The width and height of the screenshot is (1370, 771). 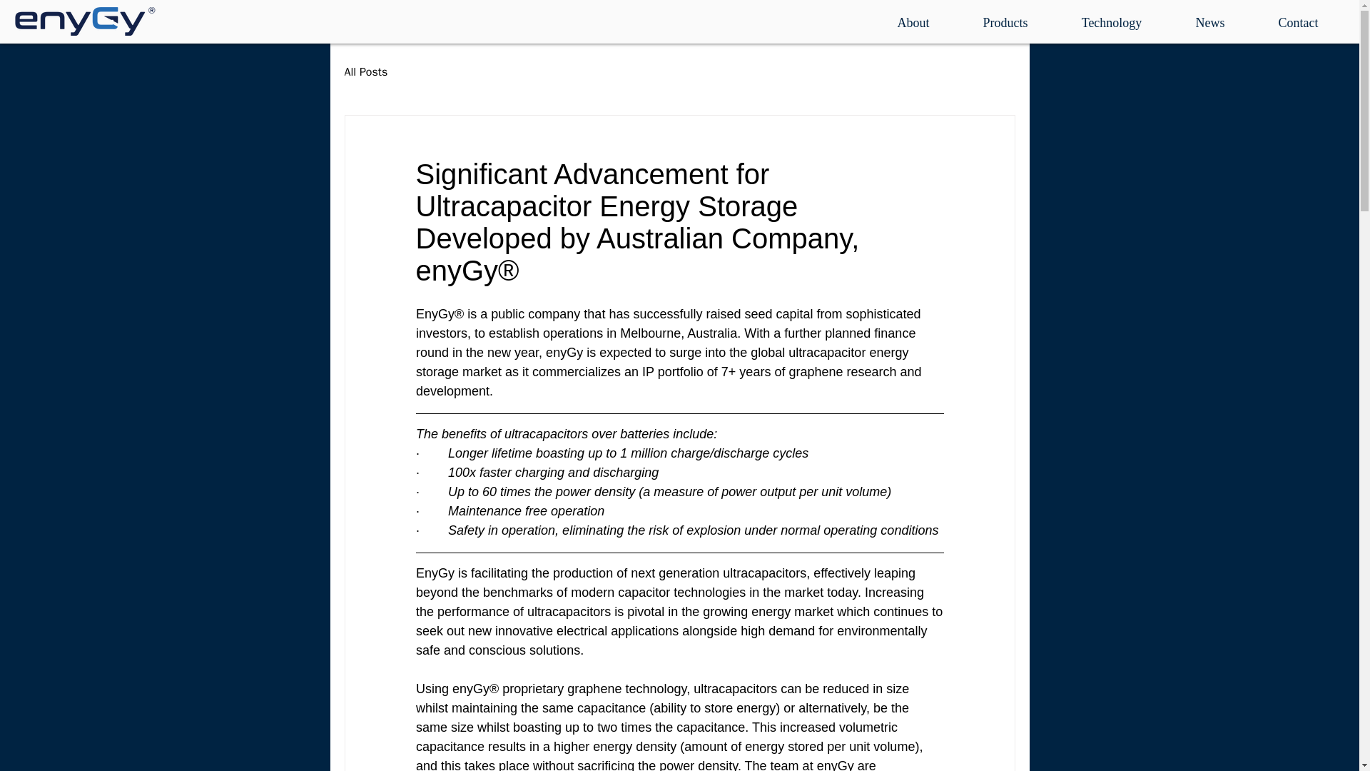 What do you see at coordinates (1299, 23) in the screenshot?
I see `Contact` at bounding box center [1299, 23].